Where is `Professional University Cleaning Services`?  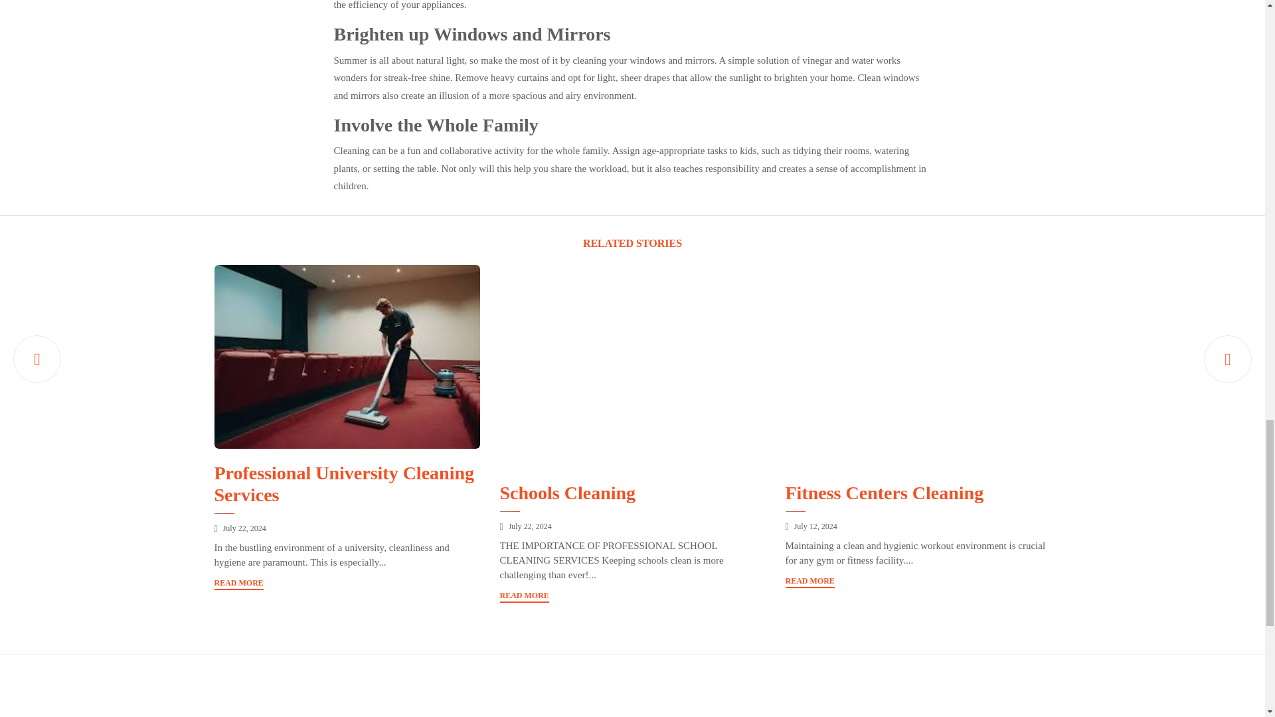 Professional University Cleaning Services is located at coordinates (244, 528).